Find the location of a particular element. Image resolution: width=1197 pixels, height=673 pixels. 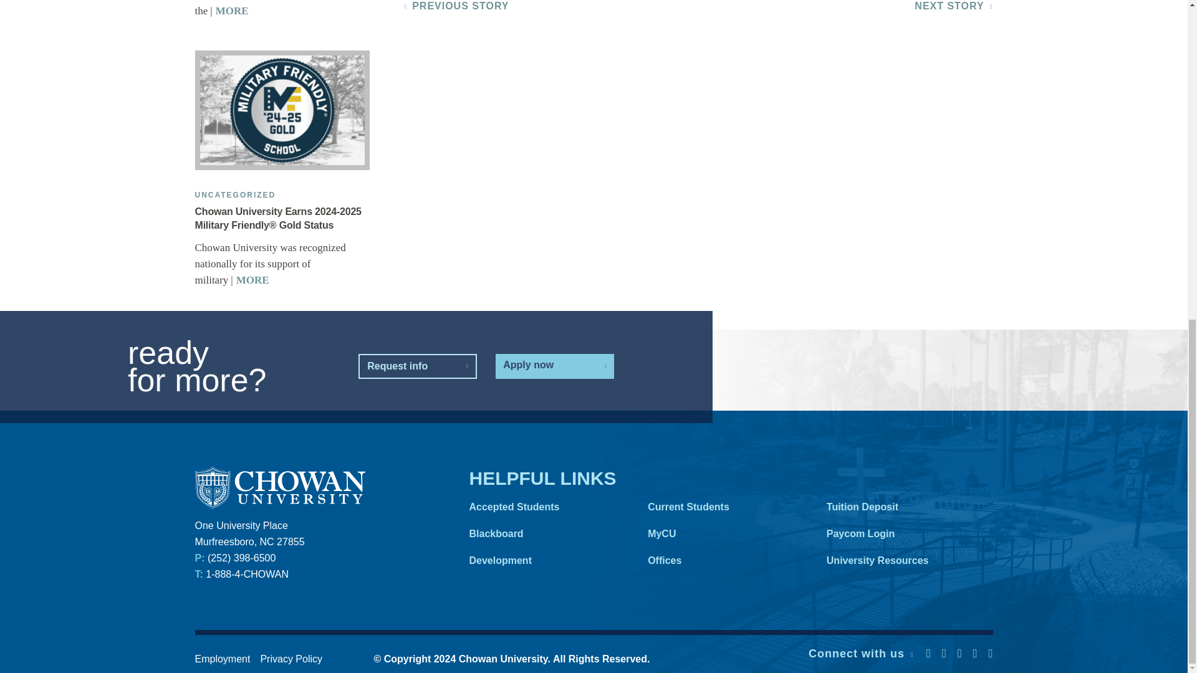

PREVIOUS STORY is located at coordinates (460, 6).